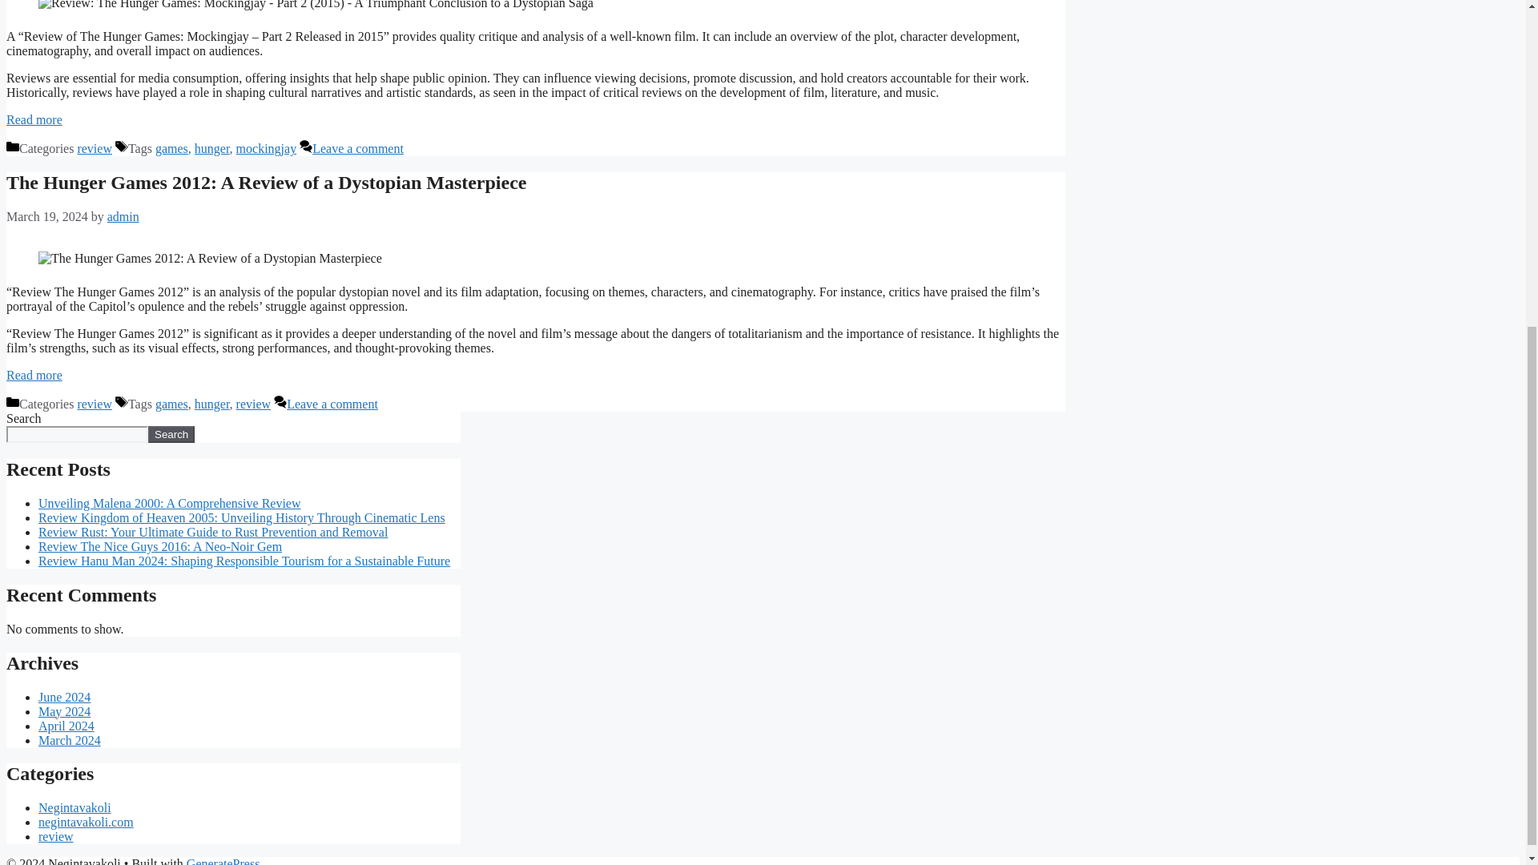 Image resolution: width=1538 pixels, height=865 pixels. I want to click on hunger, so click(211, 149).